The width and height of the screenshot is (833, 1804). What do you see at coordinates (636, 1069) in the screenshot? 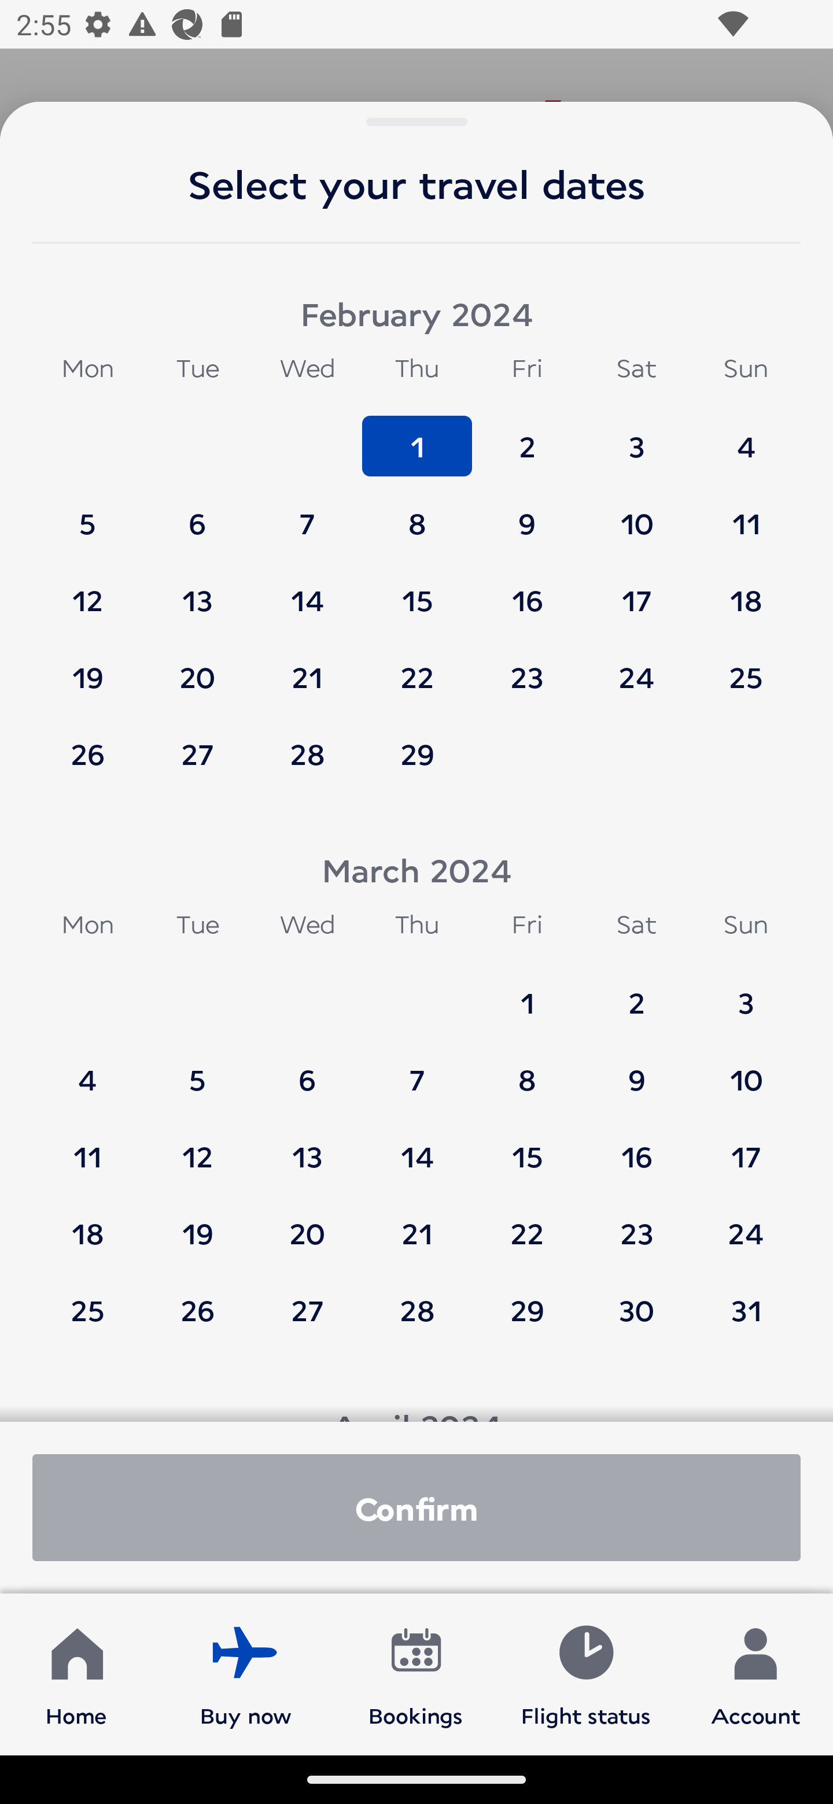
I see `9` at bounding box center [636, 1069].